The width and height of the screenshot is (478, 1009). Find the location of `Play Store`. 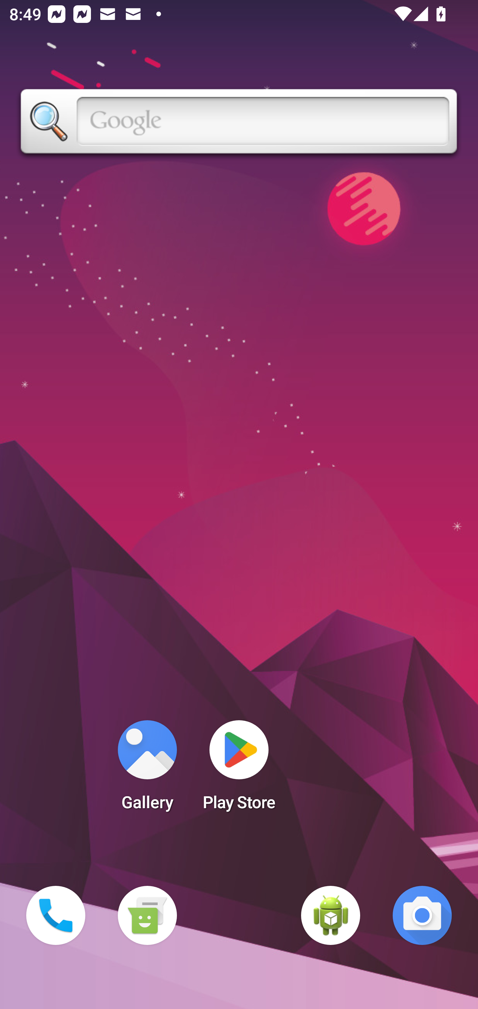

Play Store is located at coordinates (239, 769).